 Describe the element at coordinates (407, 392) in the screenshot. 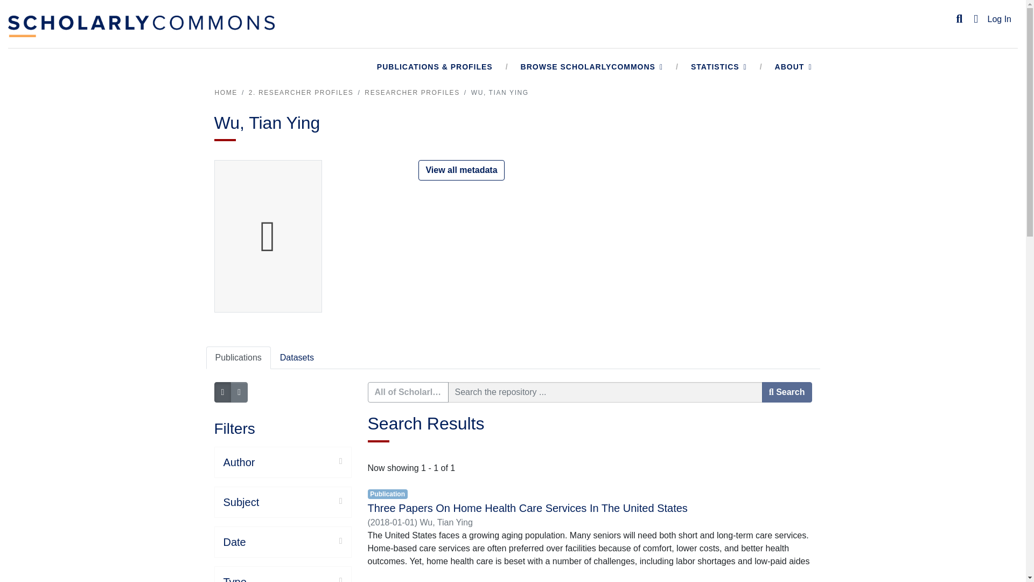

I see `All of ScholarlyCommons` at that location.